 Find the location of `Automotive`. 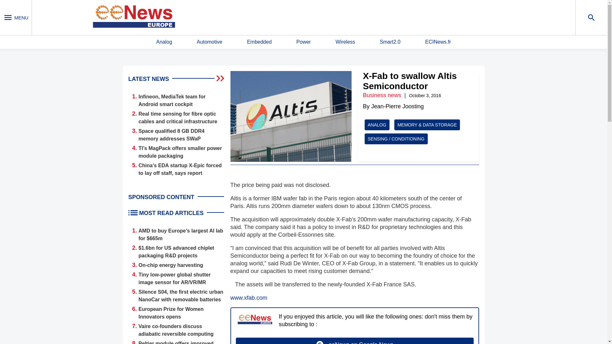

Automotive is located at coordinates (209, 42).